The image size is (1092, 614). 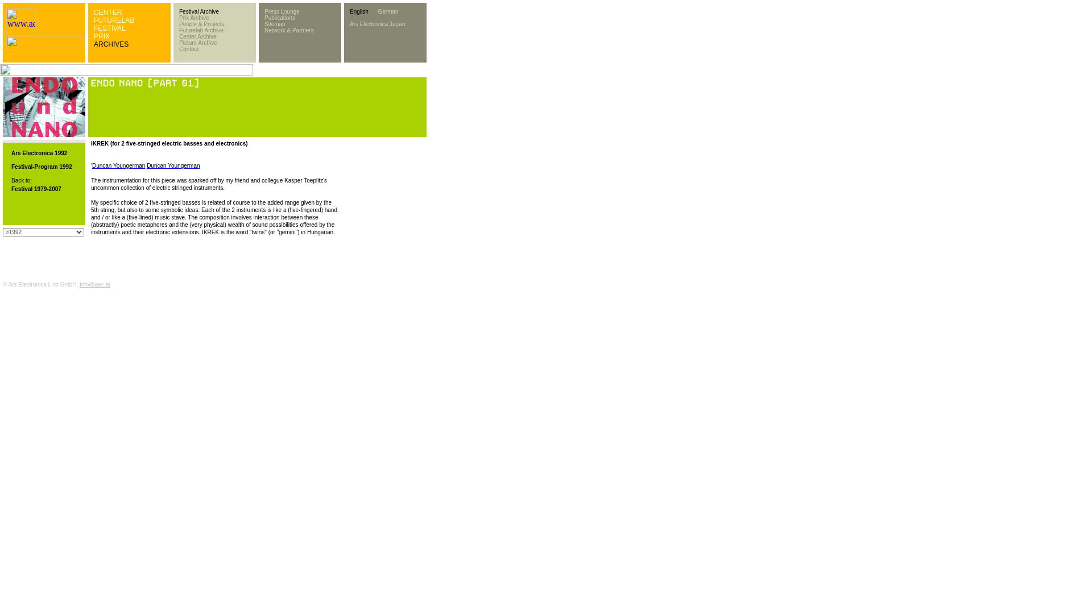 What do you see at coordinates (377, 24) in the screenshot?
I see `Ars Electronica Japan` at bounding box center [377, 24].